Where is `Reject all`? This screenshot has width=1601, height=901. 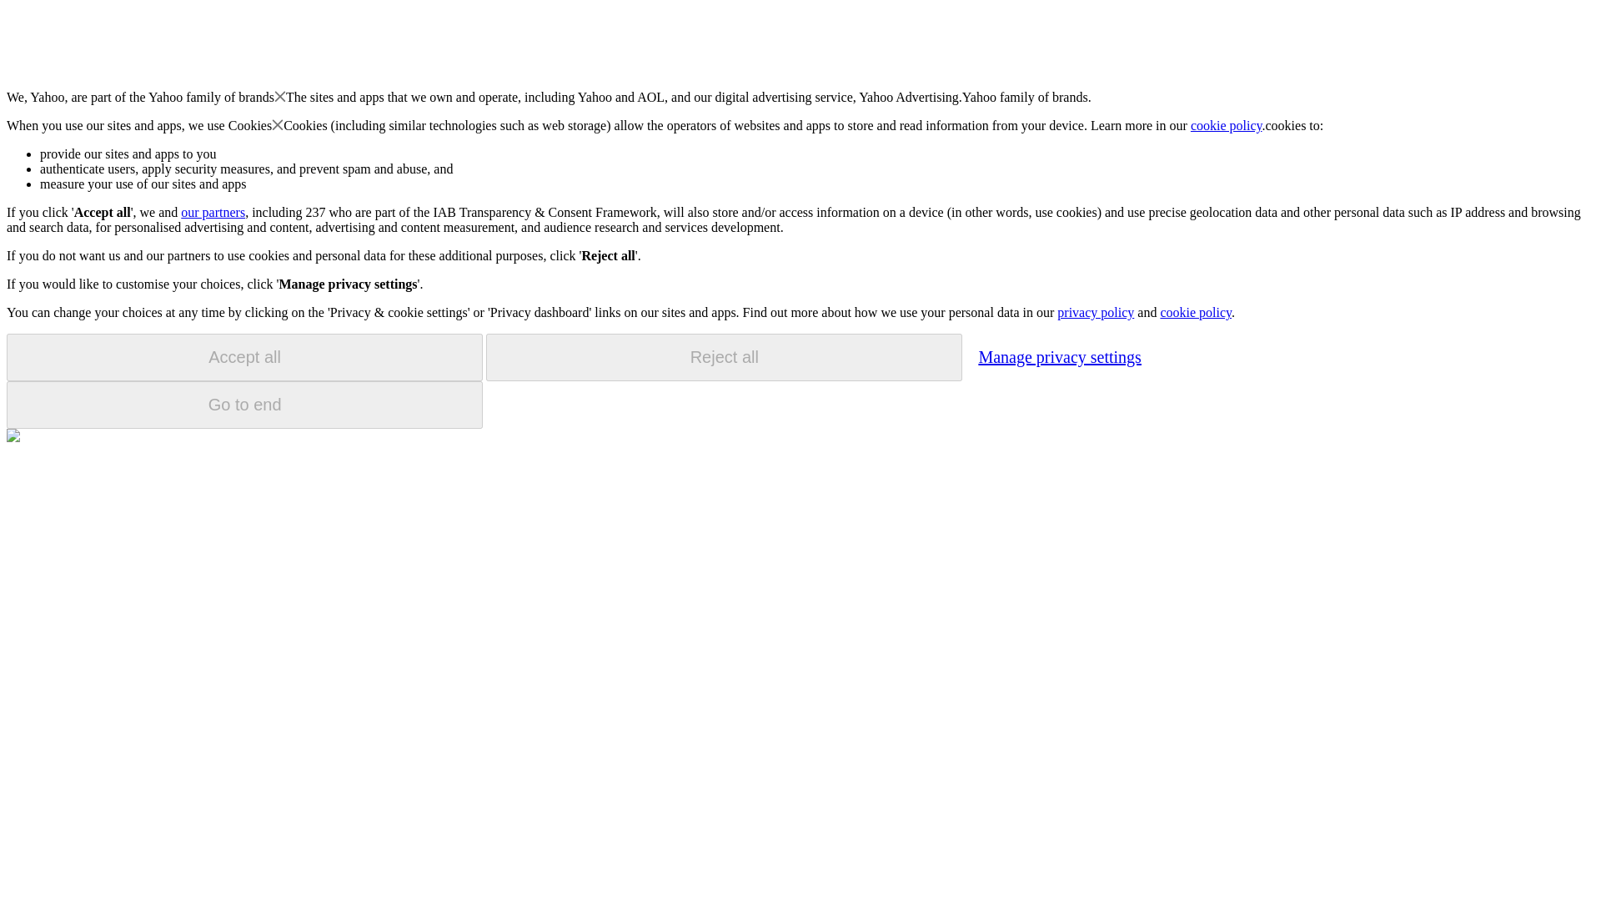
Reject all is located at coordinates (724, 357).